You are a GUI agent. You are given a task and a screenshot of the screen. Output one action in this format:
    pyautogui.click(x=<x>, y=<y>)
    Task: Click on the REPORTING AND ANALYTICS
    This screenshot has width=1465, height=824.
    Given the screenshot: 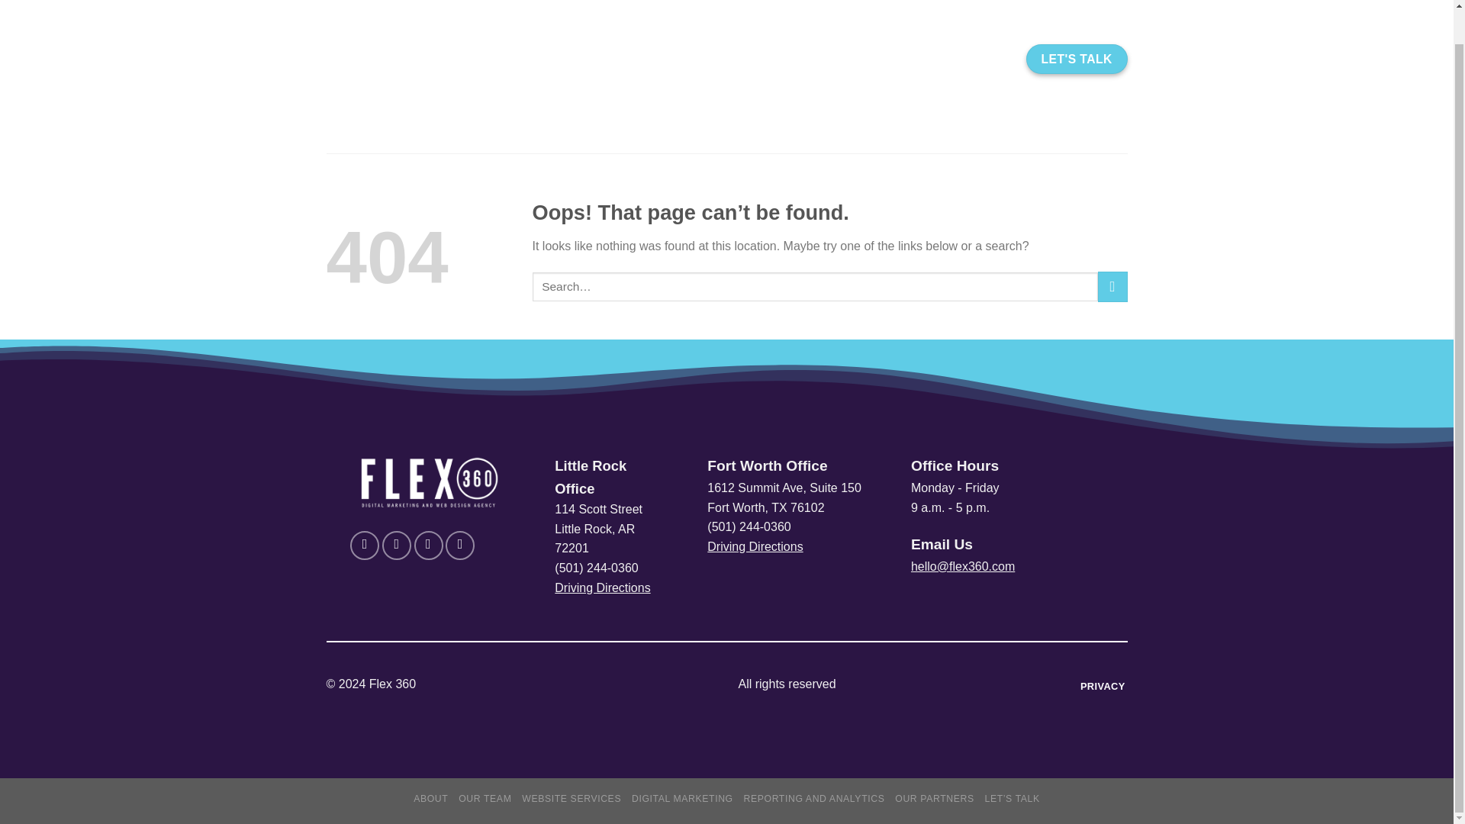 What is the action you would take?
    pyautogui.click(x=814, y=799)
    